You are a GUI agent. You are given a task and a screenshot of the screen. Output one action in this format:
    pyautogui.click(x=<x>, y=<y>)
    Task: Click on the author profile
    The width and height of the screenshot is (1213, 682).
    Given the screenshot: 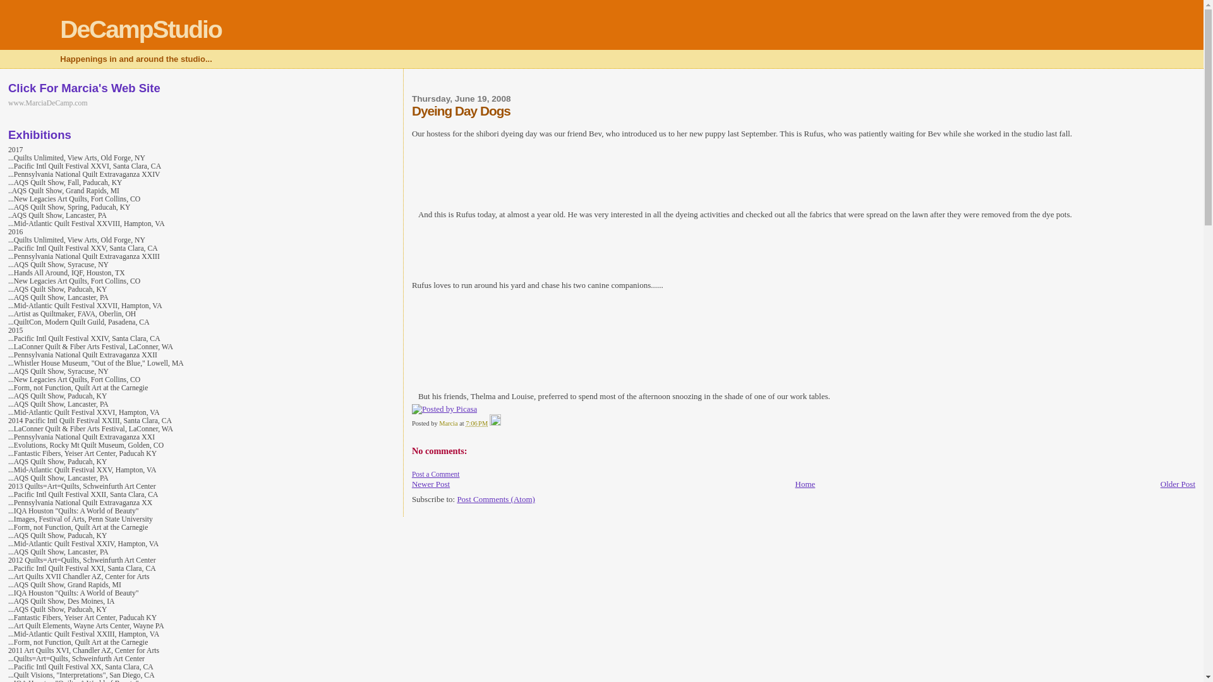 What is the action you would take?
    pyautogui.click(x=449, y=423)
    